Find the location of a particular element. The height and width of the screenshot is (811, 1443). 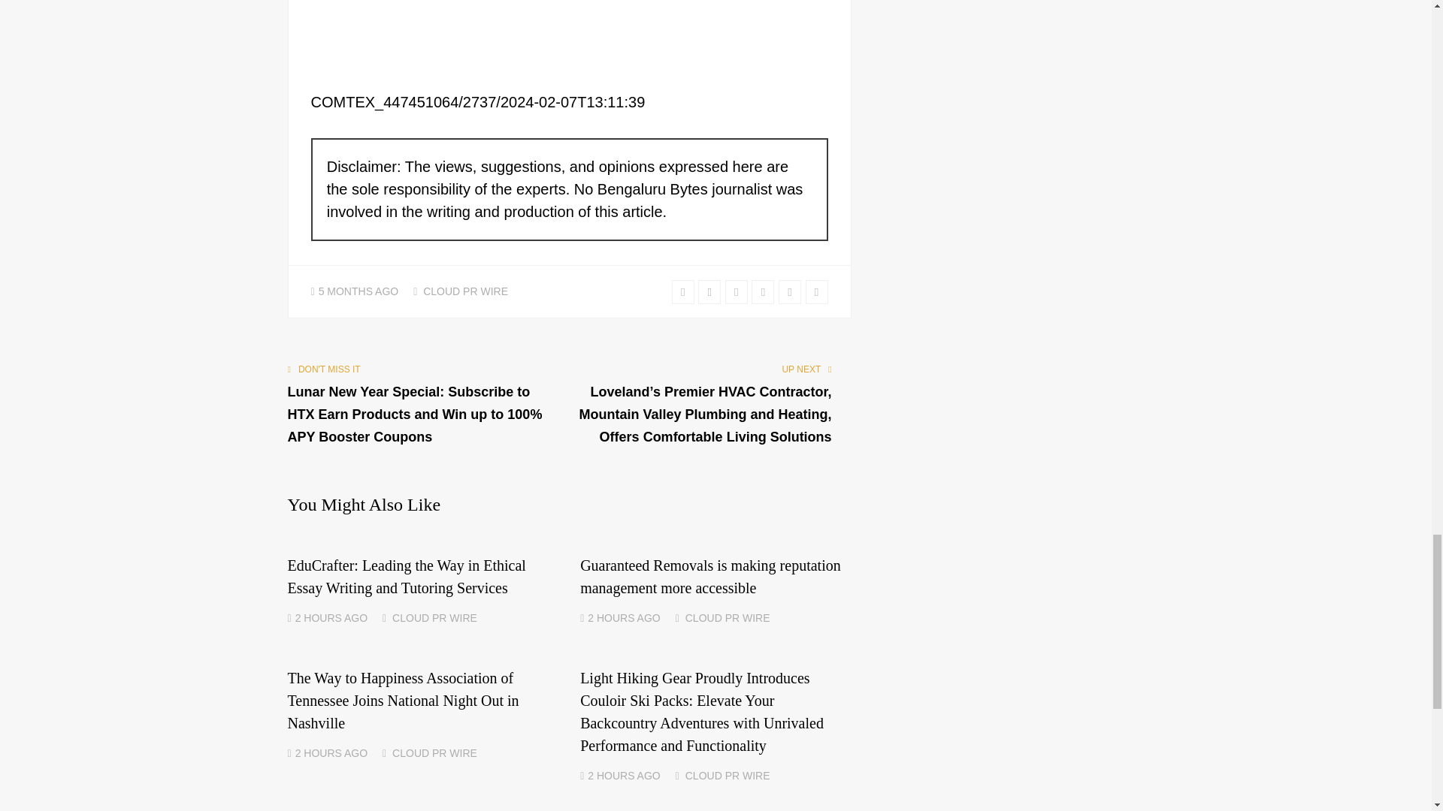

CLOUD PR WIRE is located at coordinates (728, 775).